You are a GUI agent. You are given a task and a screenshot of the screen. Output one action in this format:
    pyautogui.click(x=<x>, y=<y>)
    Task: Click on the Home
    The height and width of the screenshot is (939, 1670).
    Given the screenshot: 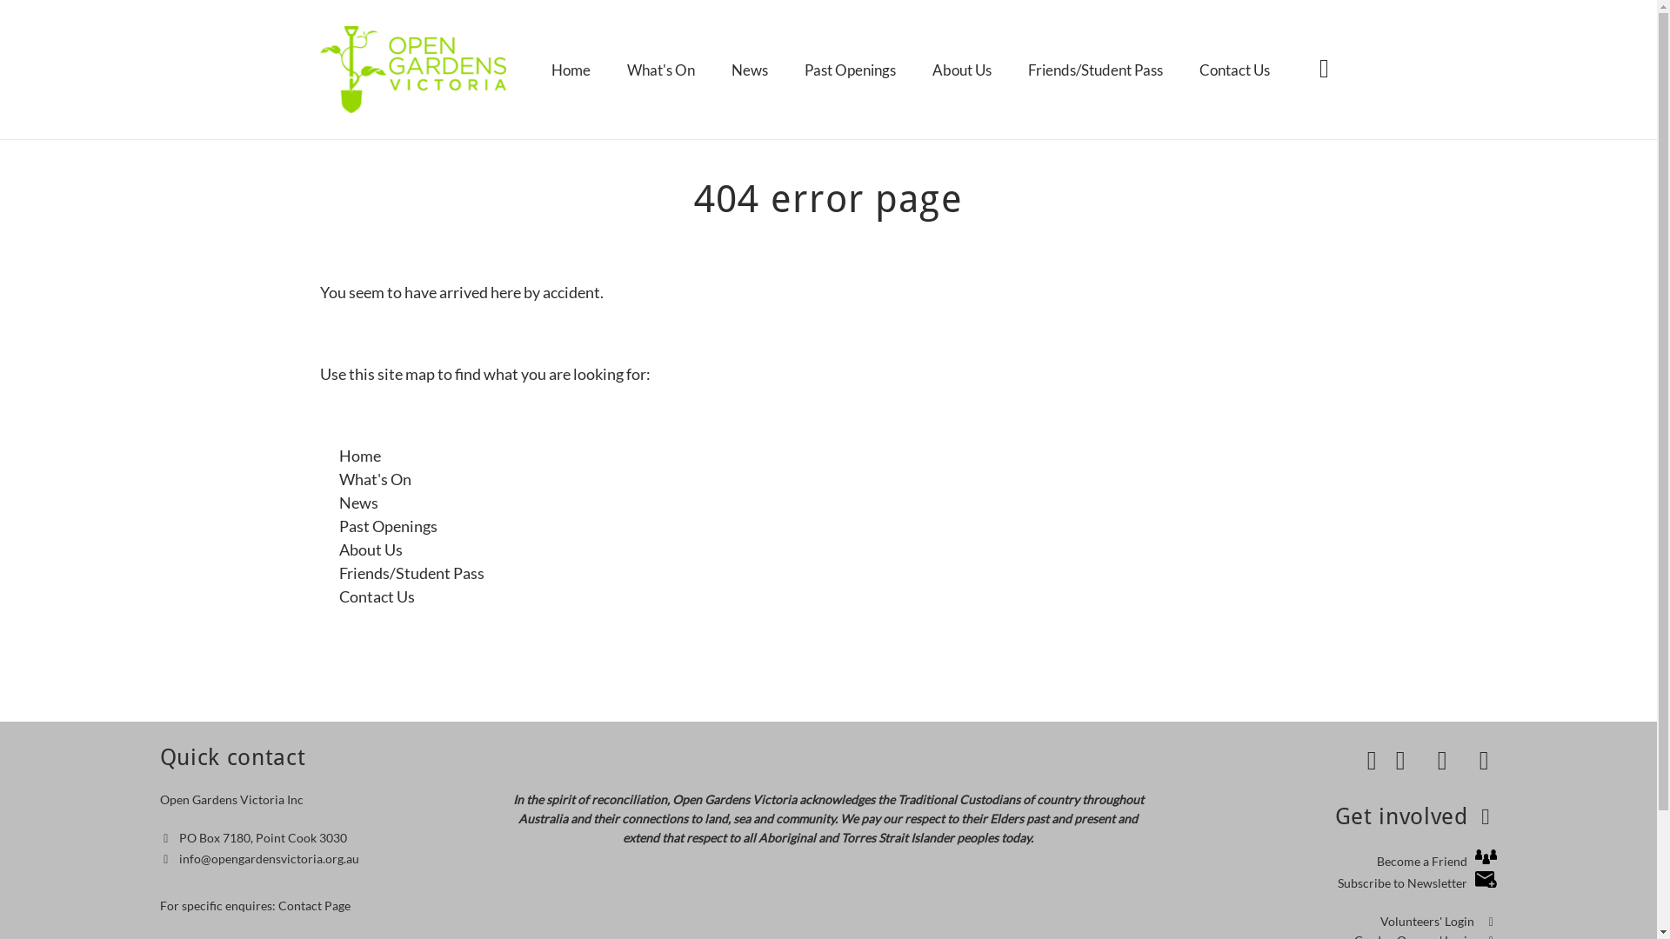 What is the action you would take?
    pyautogui.click(x=571, y=70)
    